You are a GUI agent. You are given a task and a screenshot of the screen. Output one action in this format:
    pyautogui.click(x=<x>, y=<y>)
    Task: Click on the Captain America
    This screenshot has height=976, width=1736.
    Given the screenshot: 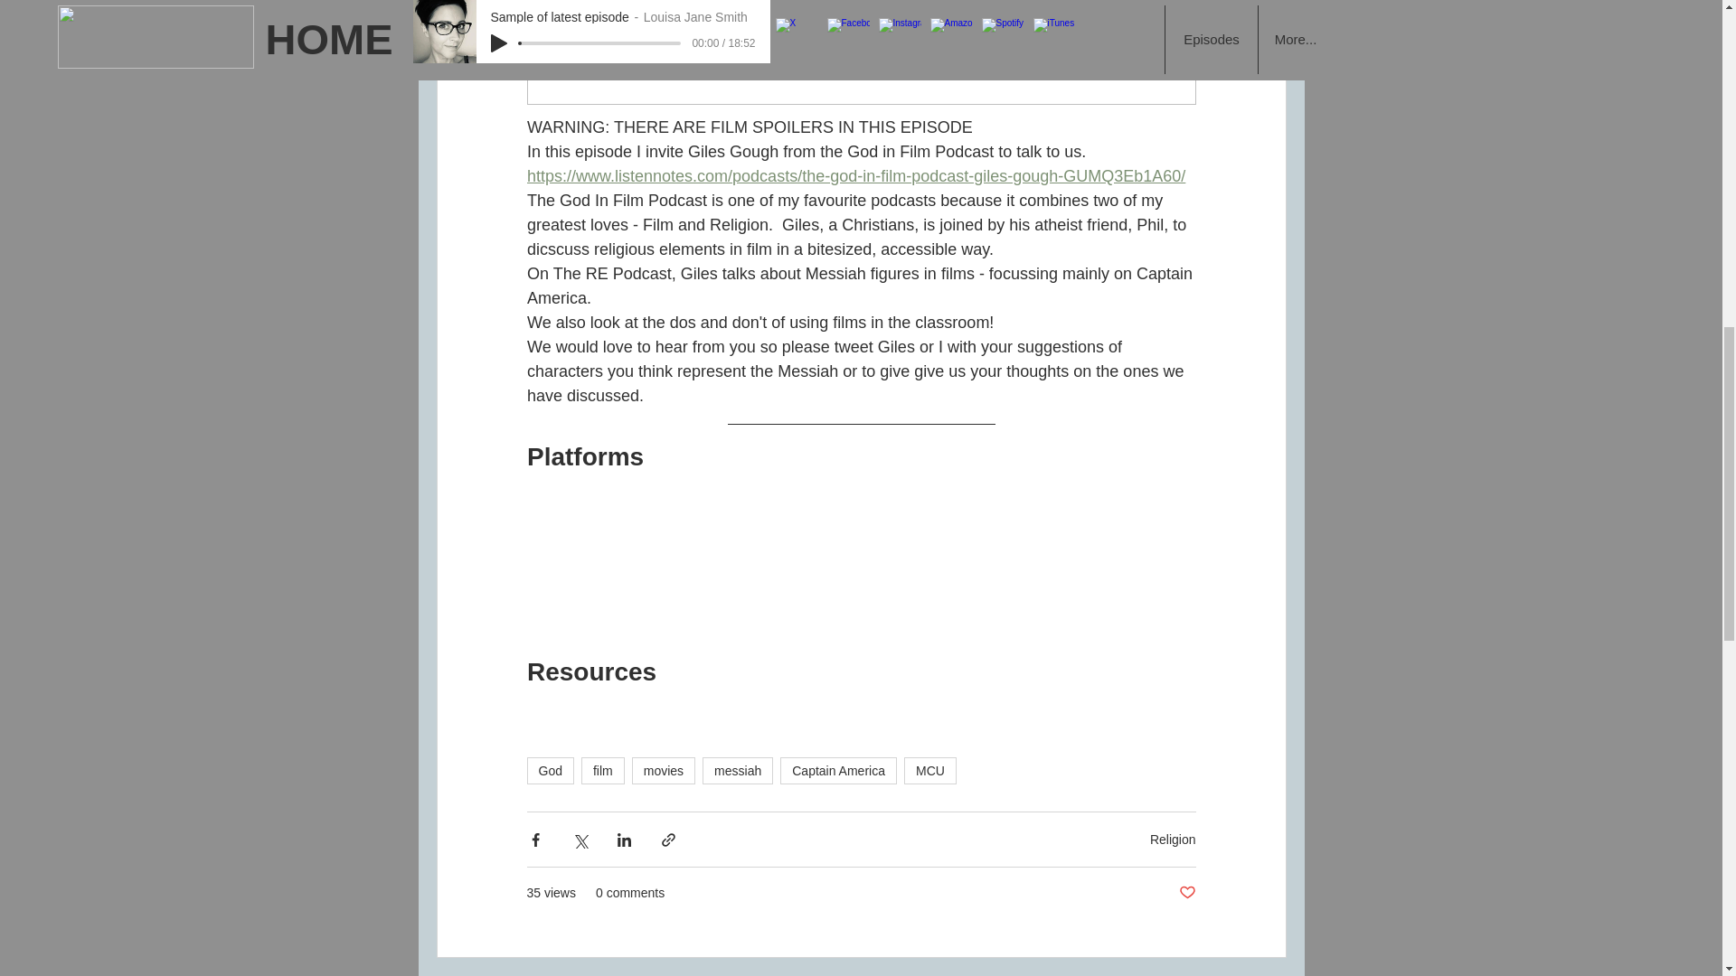 What is the action you would take?
    pyautogui.click(x=838, y=771)
    